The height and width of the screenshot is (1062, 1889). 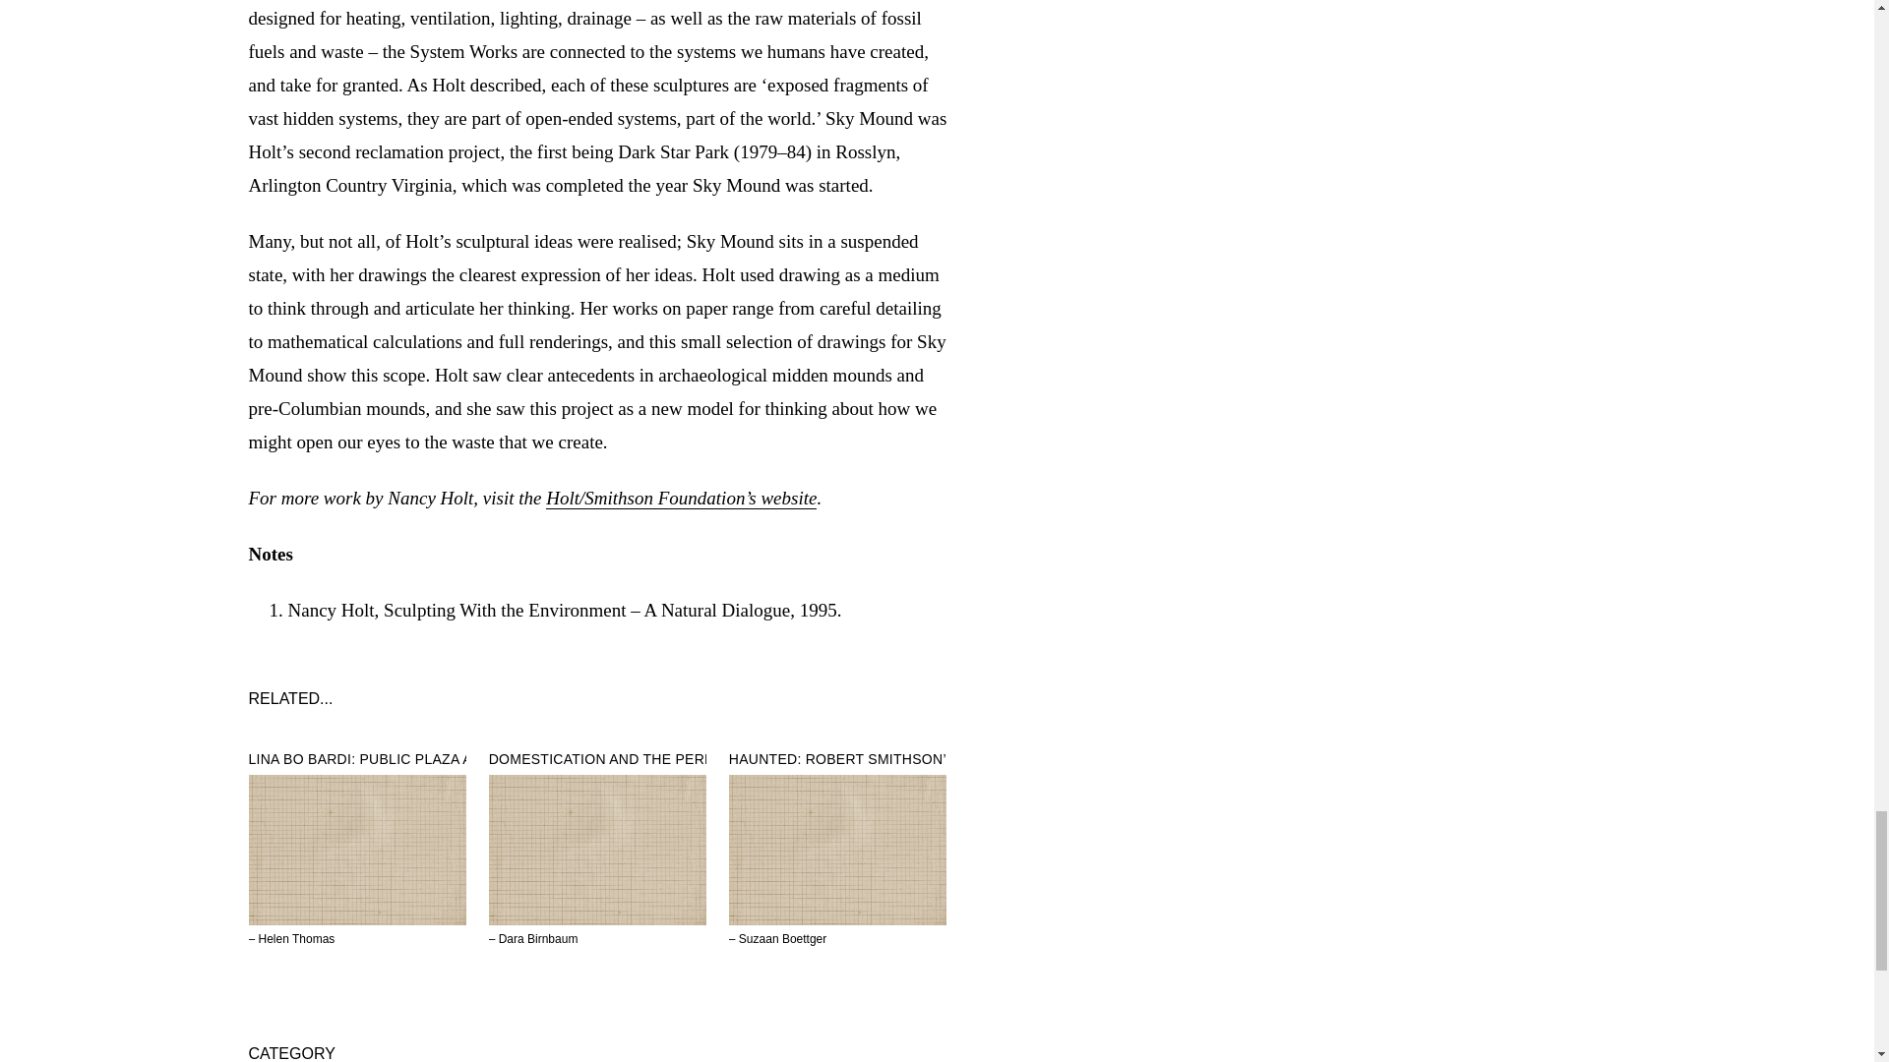 What do you see at coordinates (537, 939) in the screenshot?
I see `Dara Birnbaum` at bounding box center [537, 939].